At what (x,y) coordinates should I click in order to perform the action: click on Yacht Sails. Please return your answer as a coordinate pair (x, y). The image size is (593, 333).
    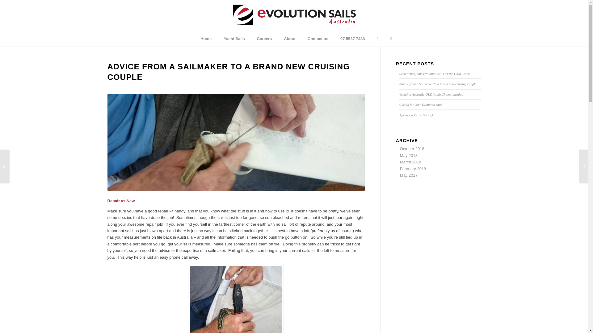
    Looking at the image, I should click on (234, 39).